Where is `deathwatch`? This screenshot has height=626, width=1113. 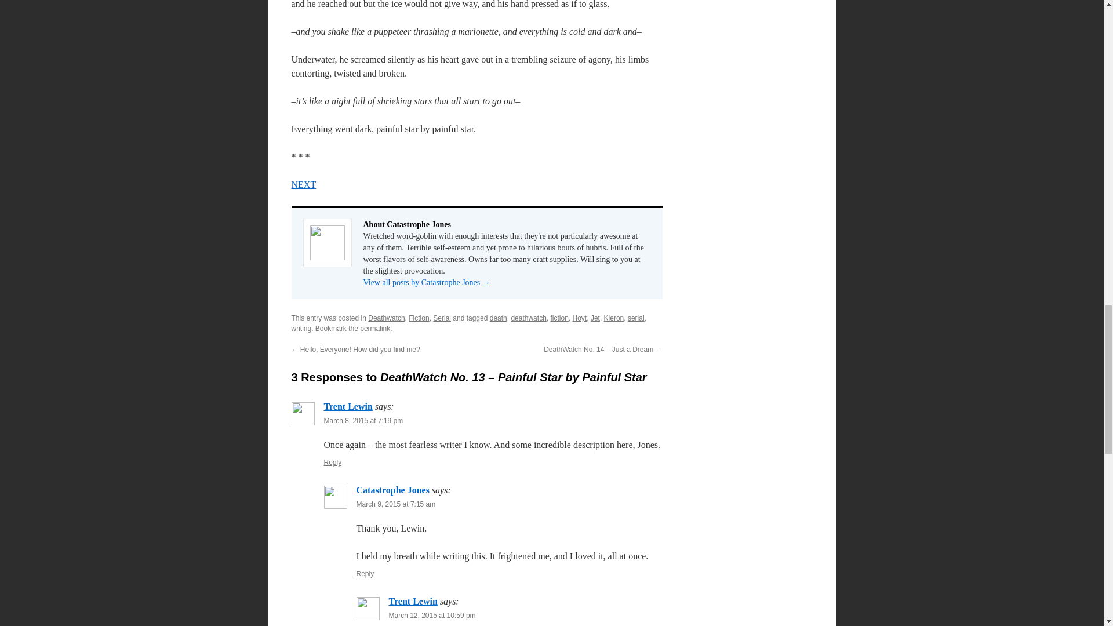
deathwatch is located at coordinates (529, 318).